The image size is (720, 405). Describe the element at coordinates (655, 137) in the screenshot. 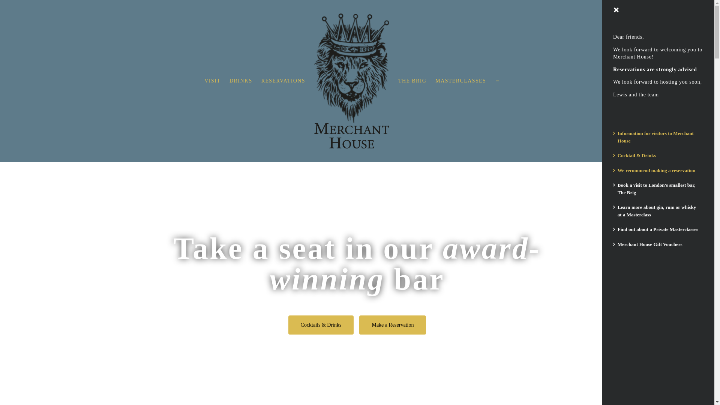

I see `Information for visitors to Merchant House` at that location.